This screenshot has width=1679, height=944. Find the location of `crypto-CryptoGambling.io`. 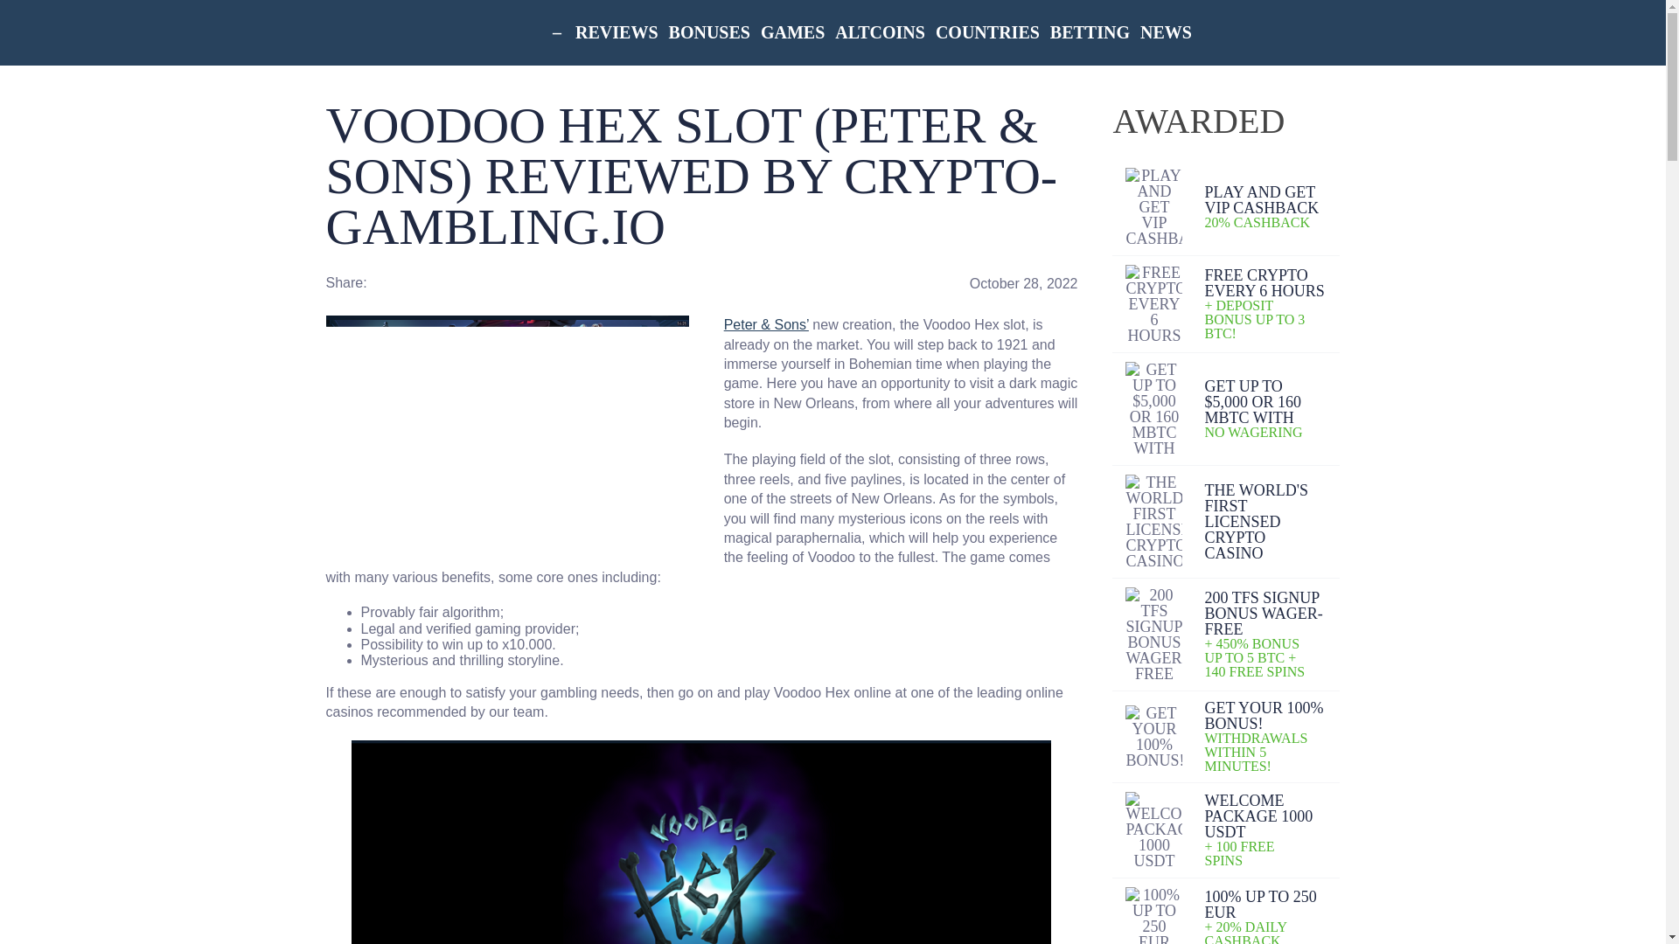

crypto-CryptoGambling.io is located at coordinates (395, 32).